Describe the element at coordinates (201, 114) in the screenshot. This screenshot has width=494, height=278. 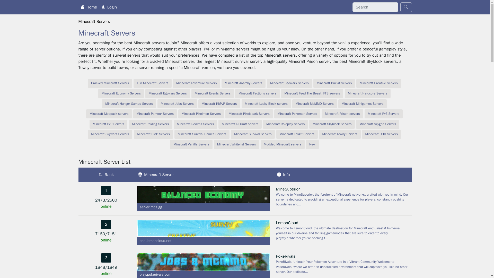
I see `Minecraft Pixelmon Servers` at that location.